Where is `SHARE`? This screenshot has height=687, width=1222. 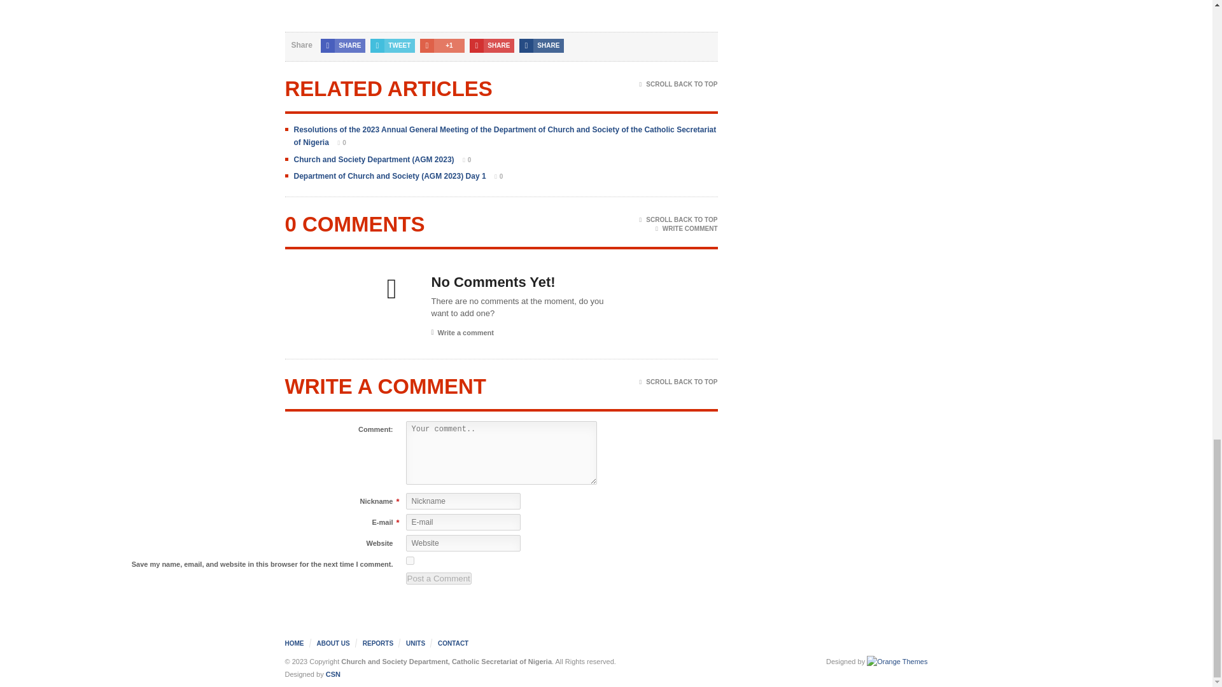 SHARE is located at coordinates (541, 46).